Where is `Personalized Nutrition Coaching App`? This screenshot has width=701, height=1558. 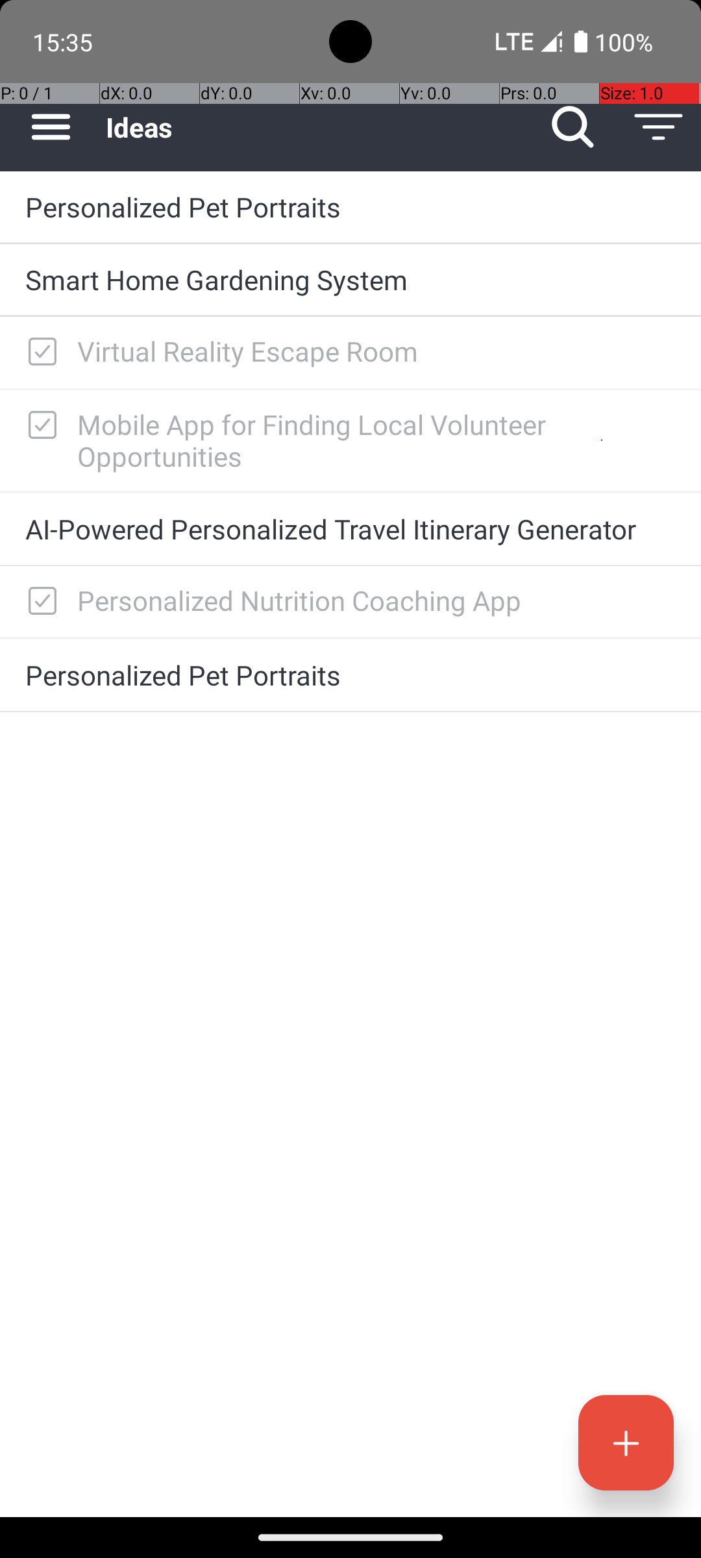
Personalized Nutrition Coaching App is located at coordinates (376, 600).